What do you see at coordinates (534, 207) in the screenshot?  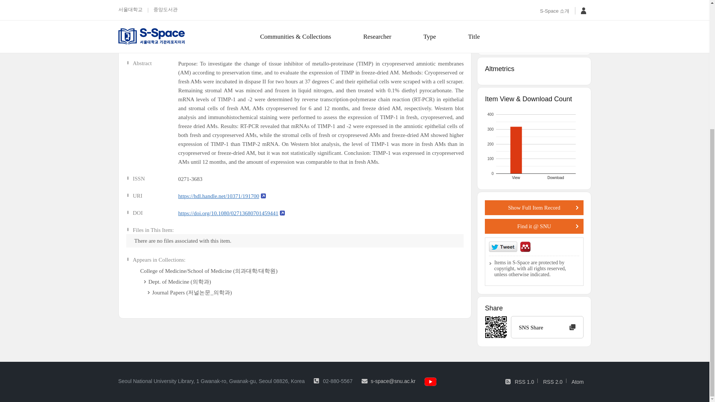 I see `SNS Share` at bounding box center [534, 207].